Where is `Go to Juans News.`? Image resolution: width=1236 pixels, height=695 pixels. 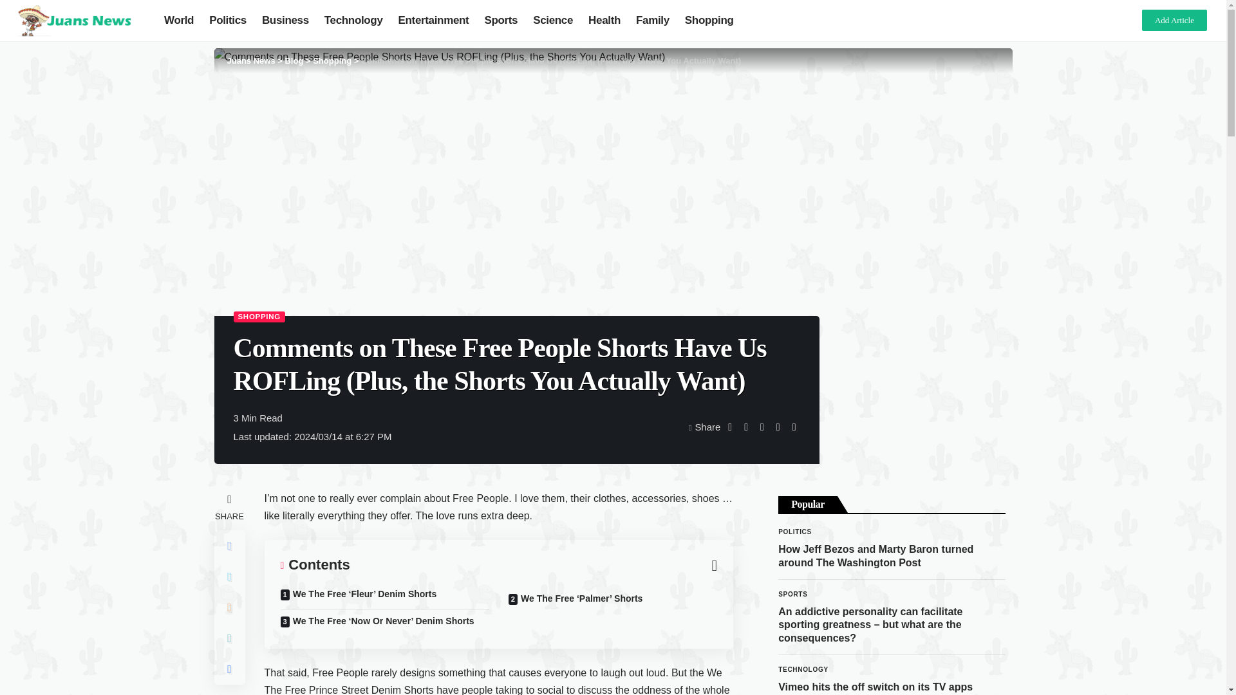
Go to Juans News. is located at coordinates (250, 60).